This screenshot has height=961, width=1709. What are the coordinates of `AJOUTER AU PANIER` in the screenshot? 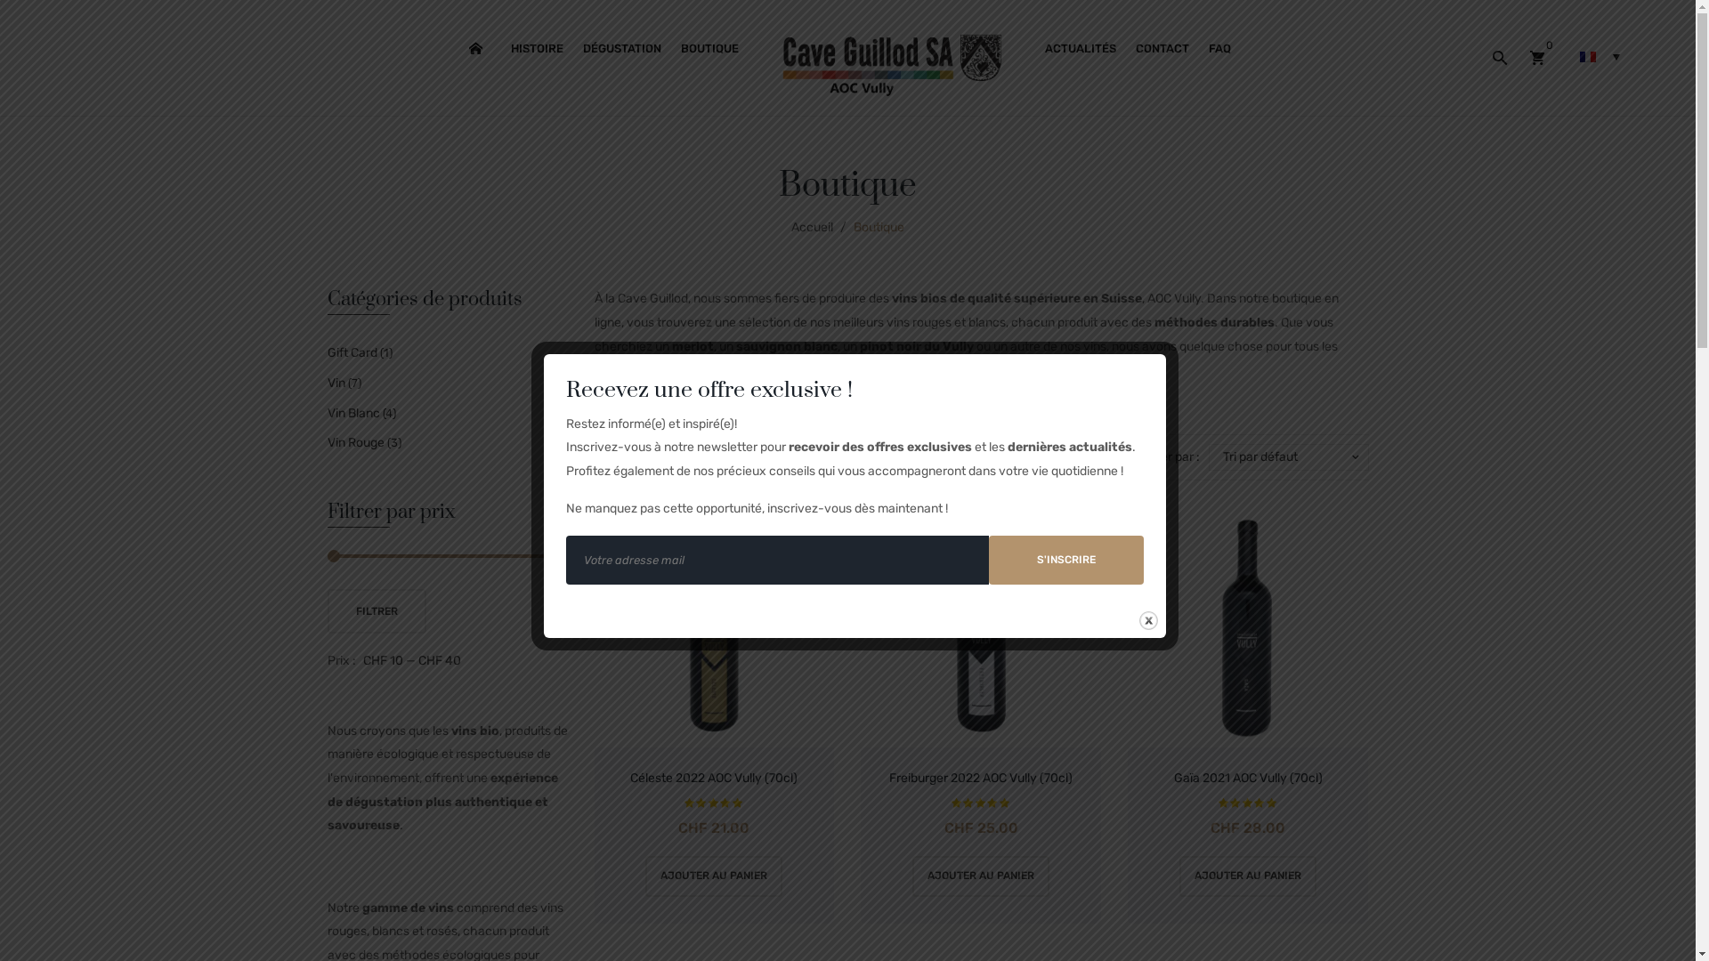 It's located at (714, 876).